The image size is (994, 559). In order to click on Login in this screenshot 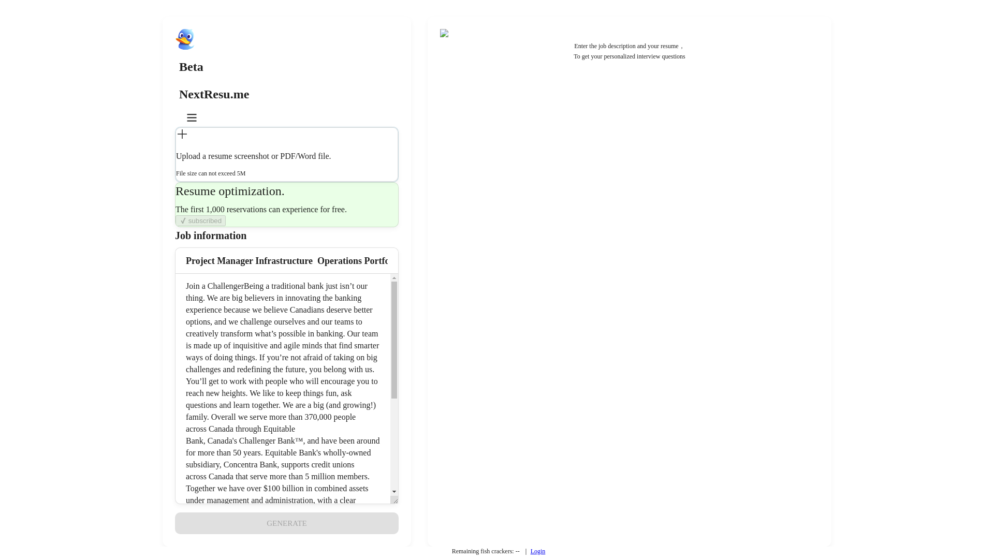, I will do `click(538, 551)`.